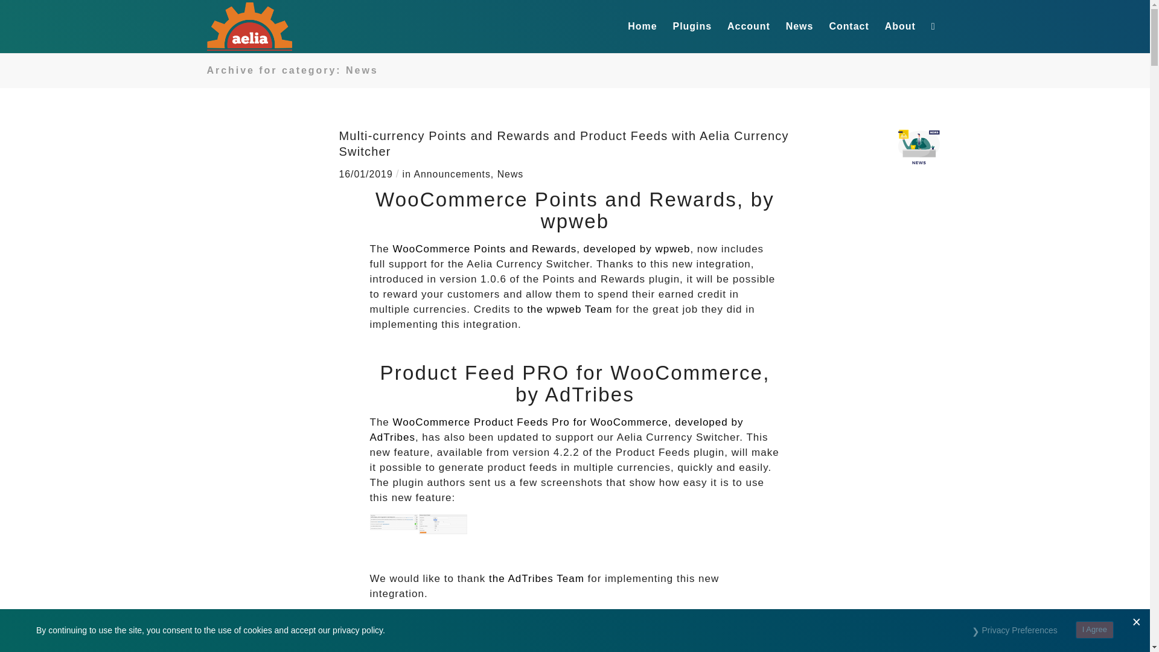 The height and width of the screenshot is (652, 1159). What do you see at coordinates (292, 70) in the screenshot?
I see `Permanent Link: Archive for category: News` at bounding box center [292, 70].